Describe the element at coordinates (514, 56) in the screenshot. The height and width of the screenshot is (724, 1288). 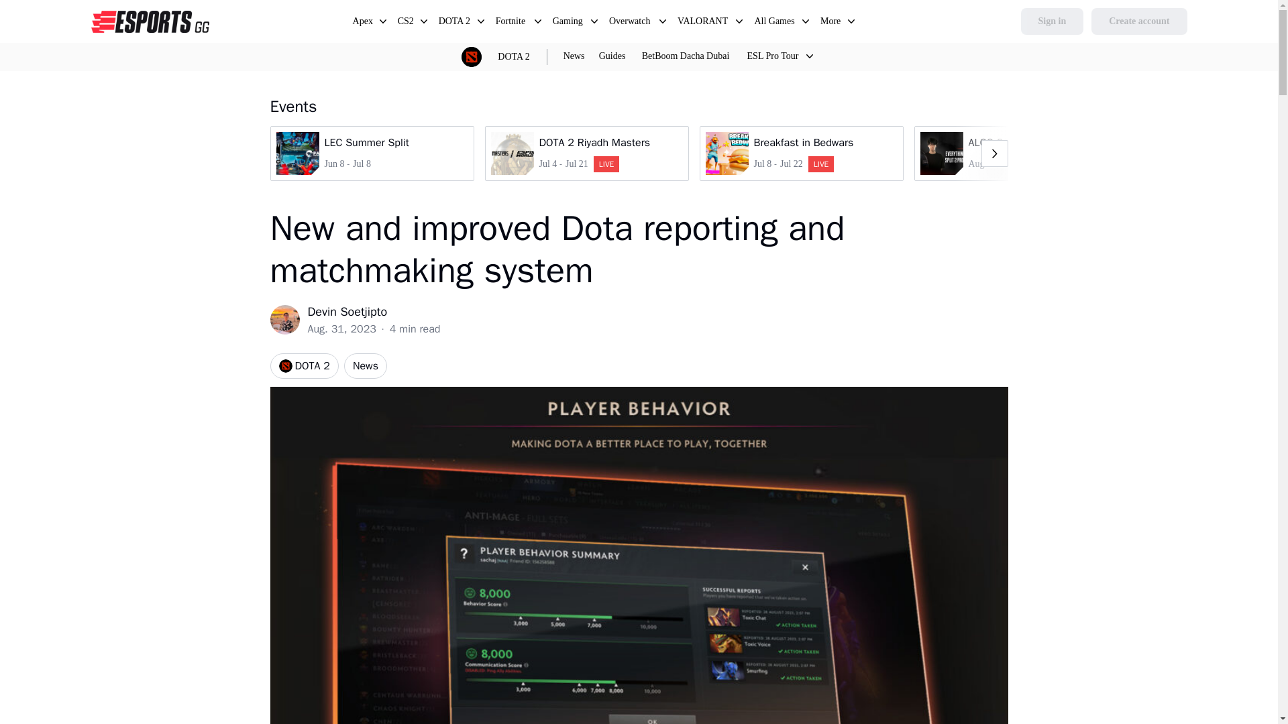
I see `Apex` at that location.